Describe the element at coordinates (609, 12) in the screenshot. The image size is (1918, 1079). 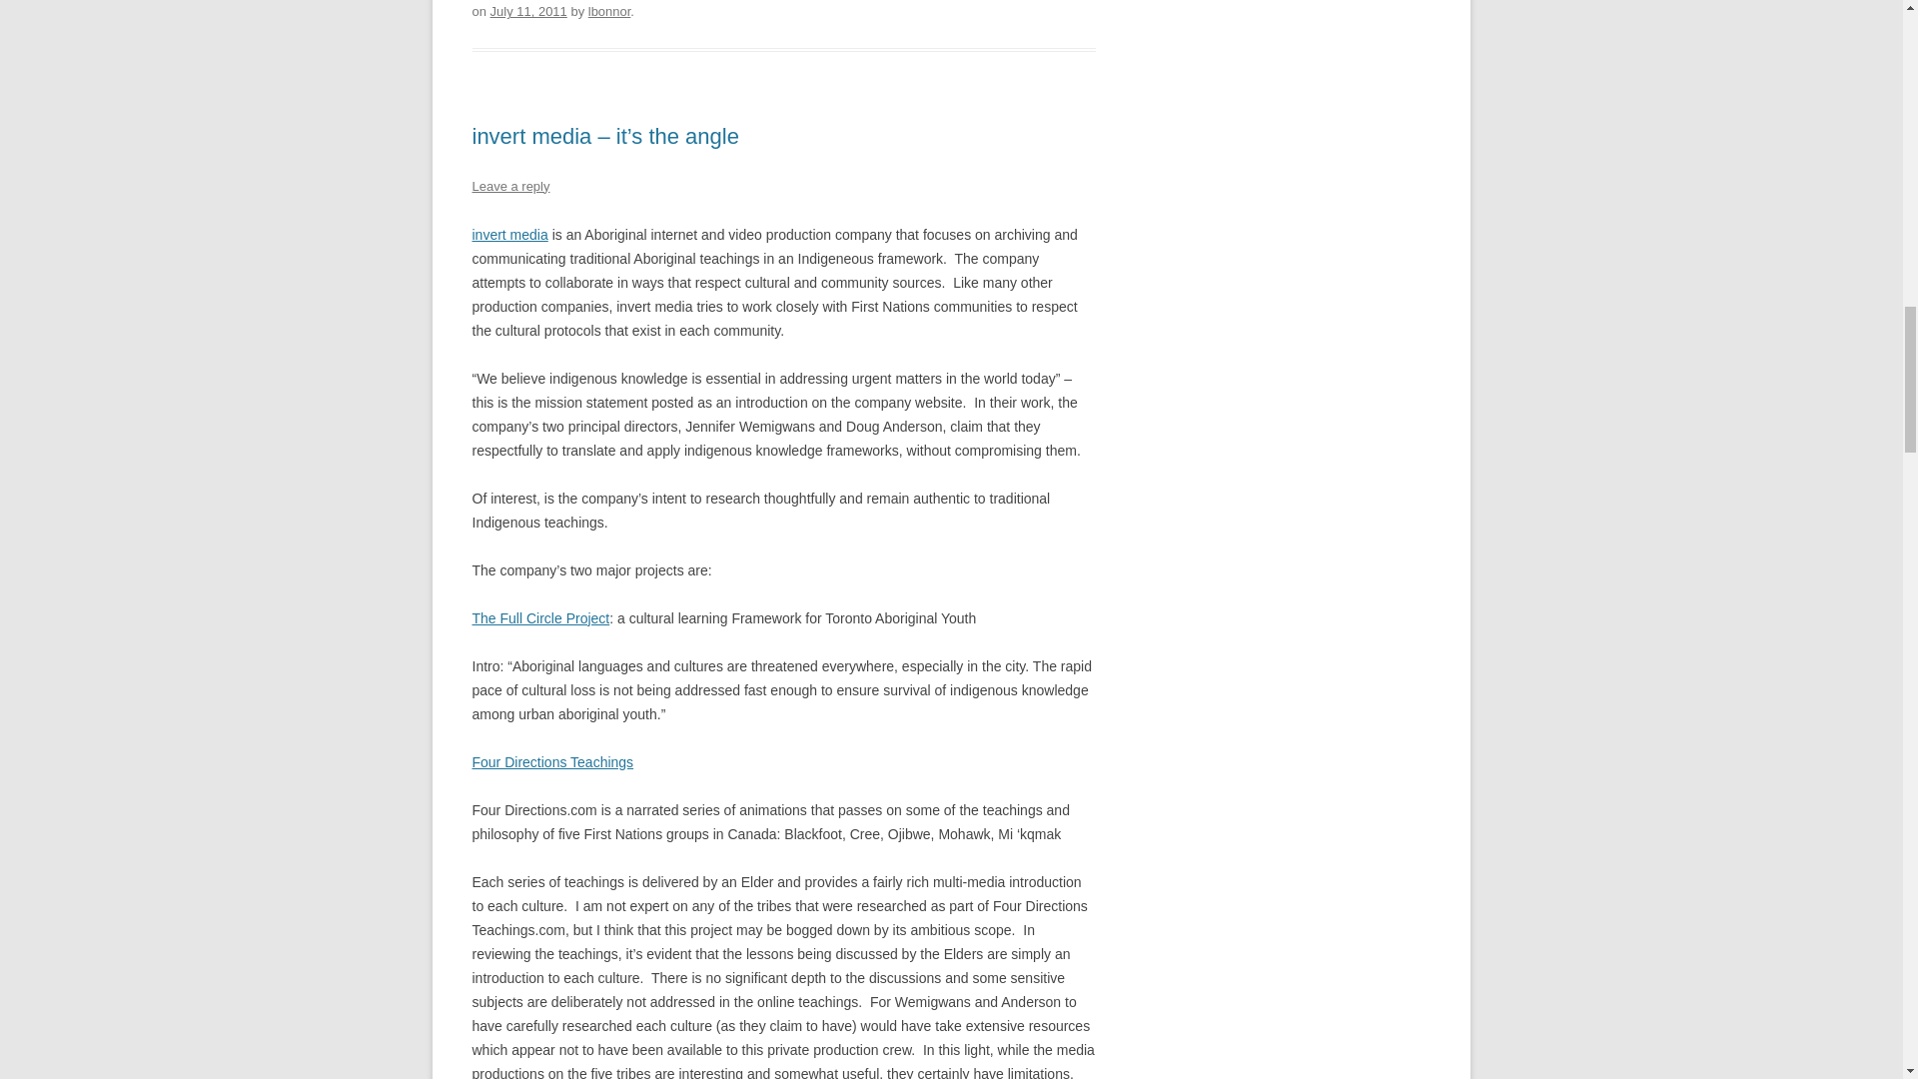
I see `lbonnor` at that location.